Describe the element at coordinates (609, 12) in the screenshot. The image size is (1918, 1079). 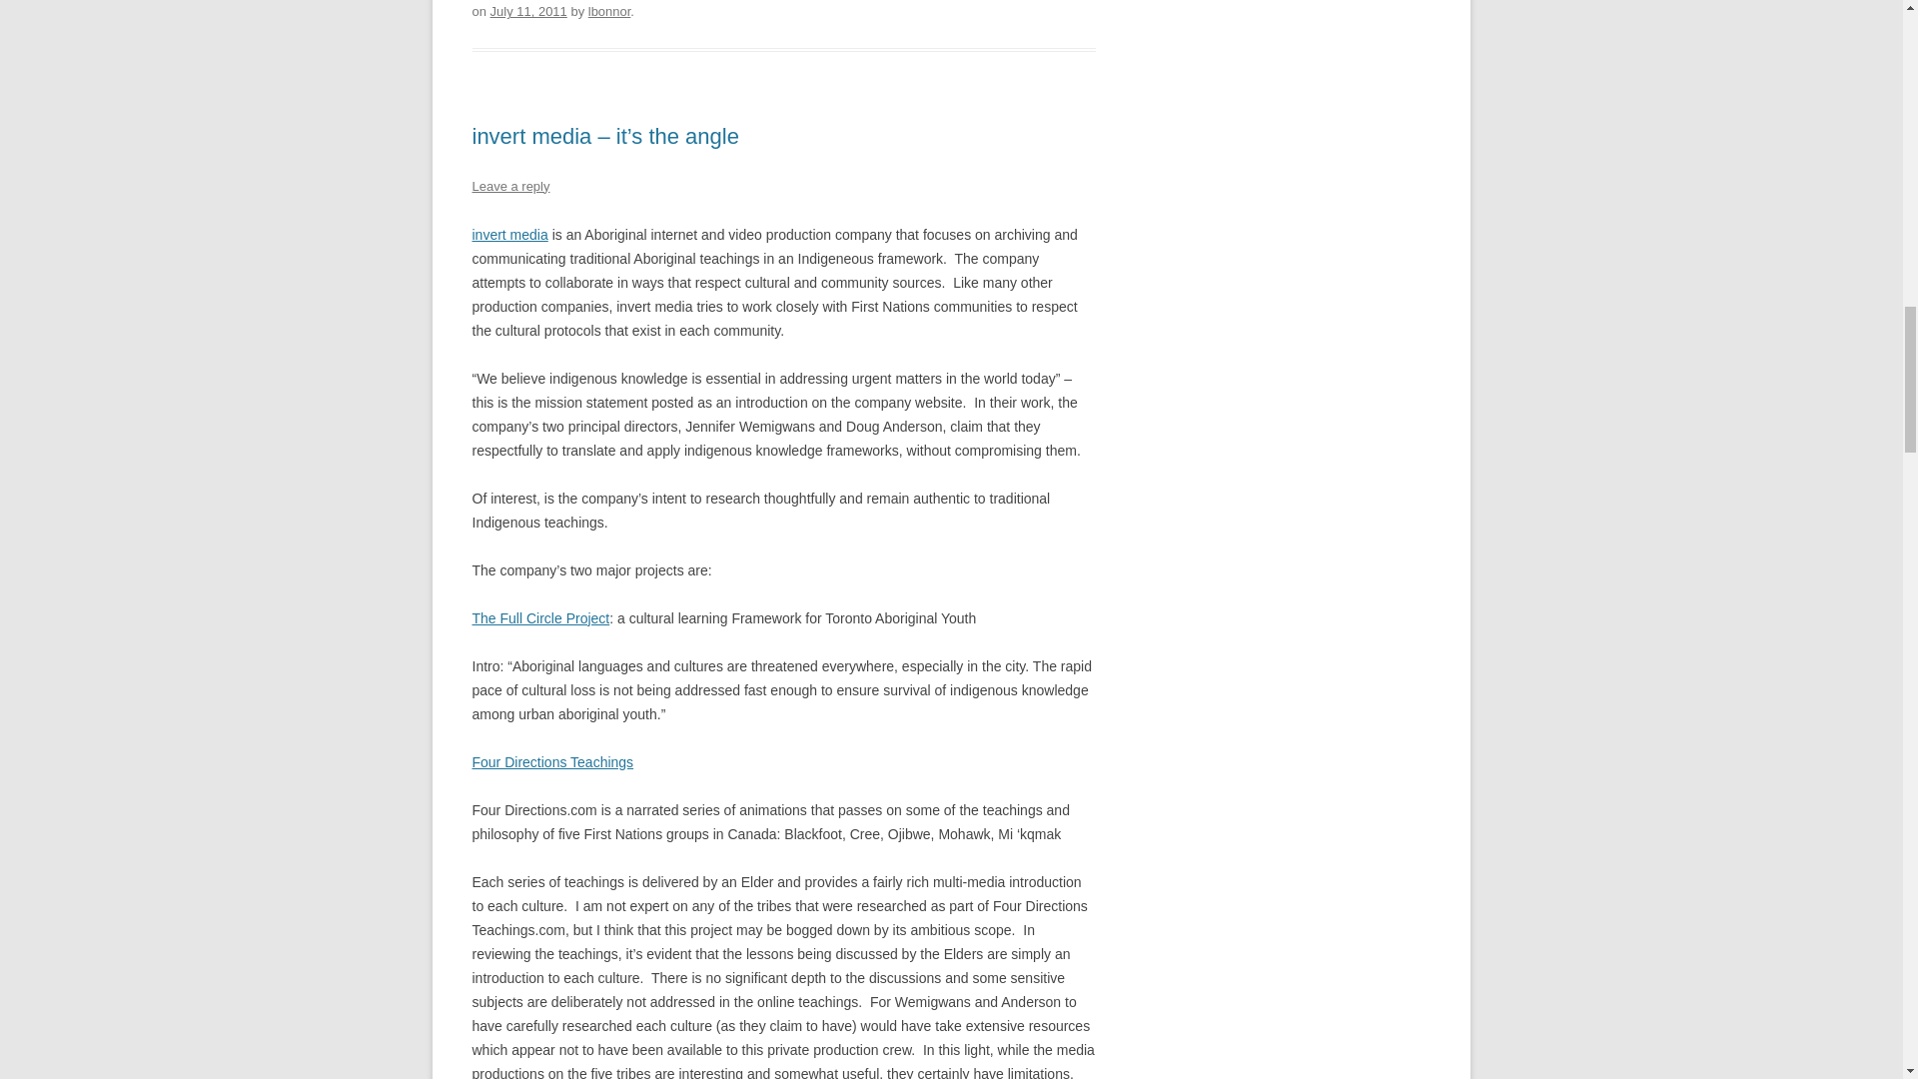
I see `lbonnor` at that location.